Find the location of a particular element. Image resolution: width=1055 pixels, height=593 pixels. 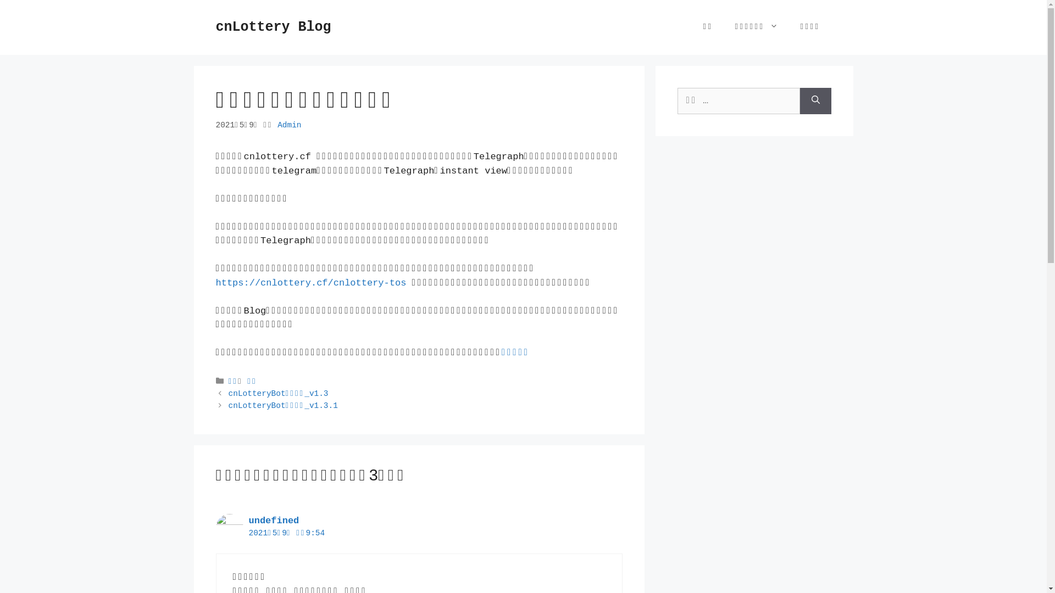

Admin is located at coordinates (289, 125).